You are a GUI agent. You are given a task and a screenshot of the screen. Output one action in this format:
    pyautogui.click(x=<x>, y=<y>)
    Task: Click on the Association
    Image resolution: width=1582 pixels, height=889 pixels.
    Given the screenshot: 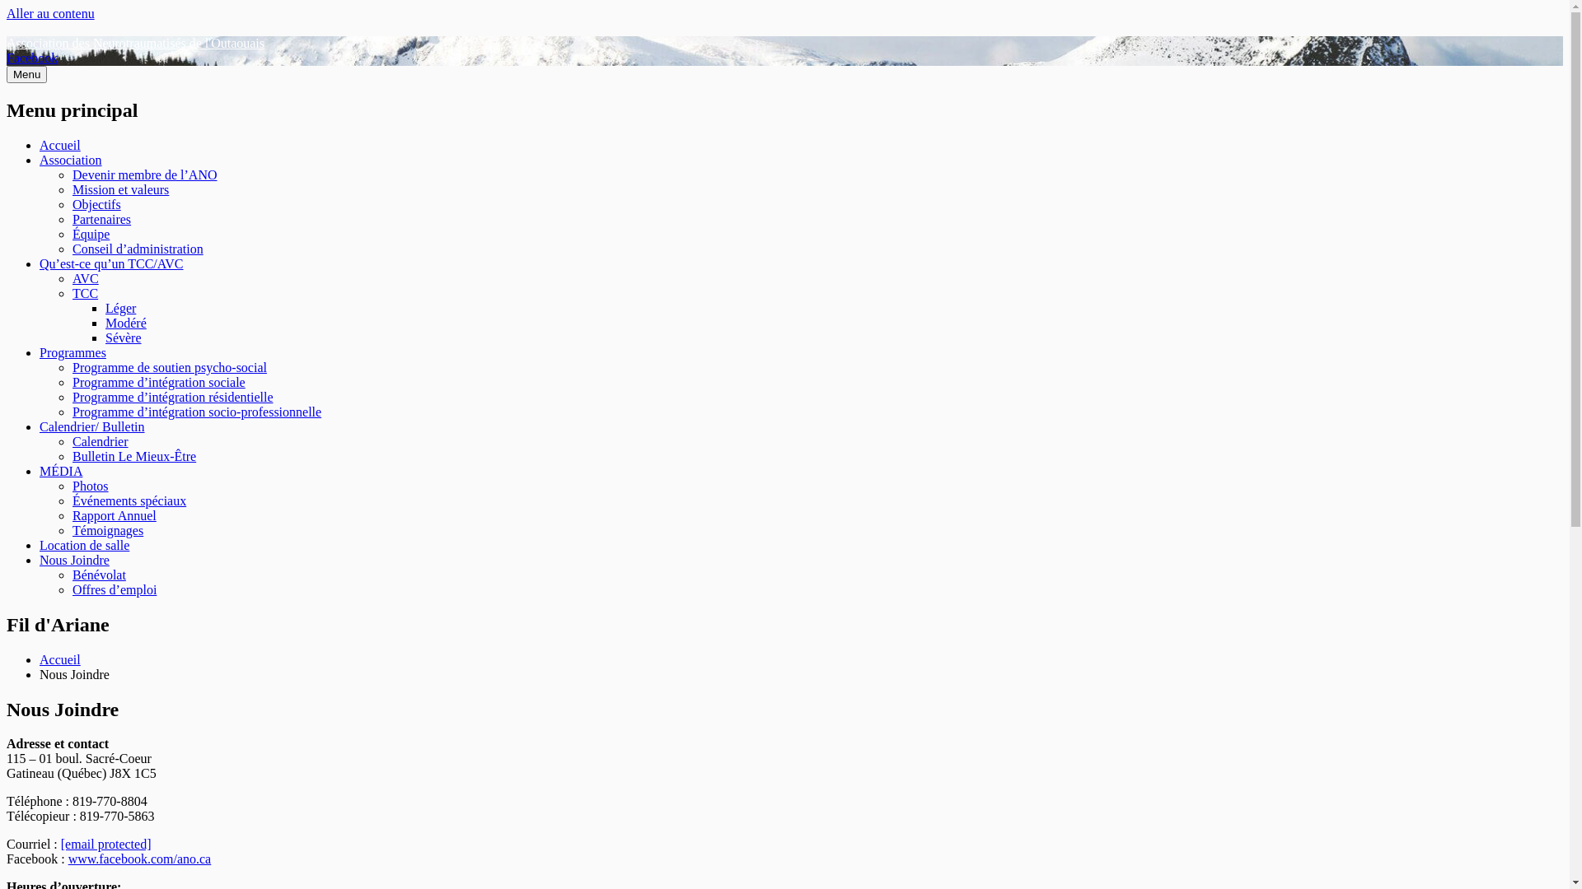 What is the action you would take?
    pyautogui.click(x=71, y=160)
    